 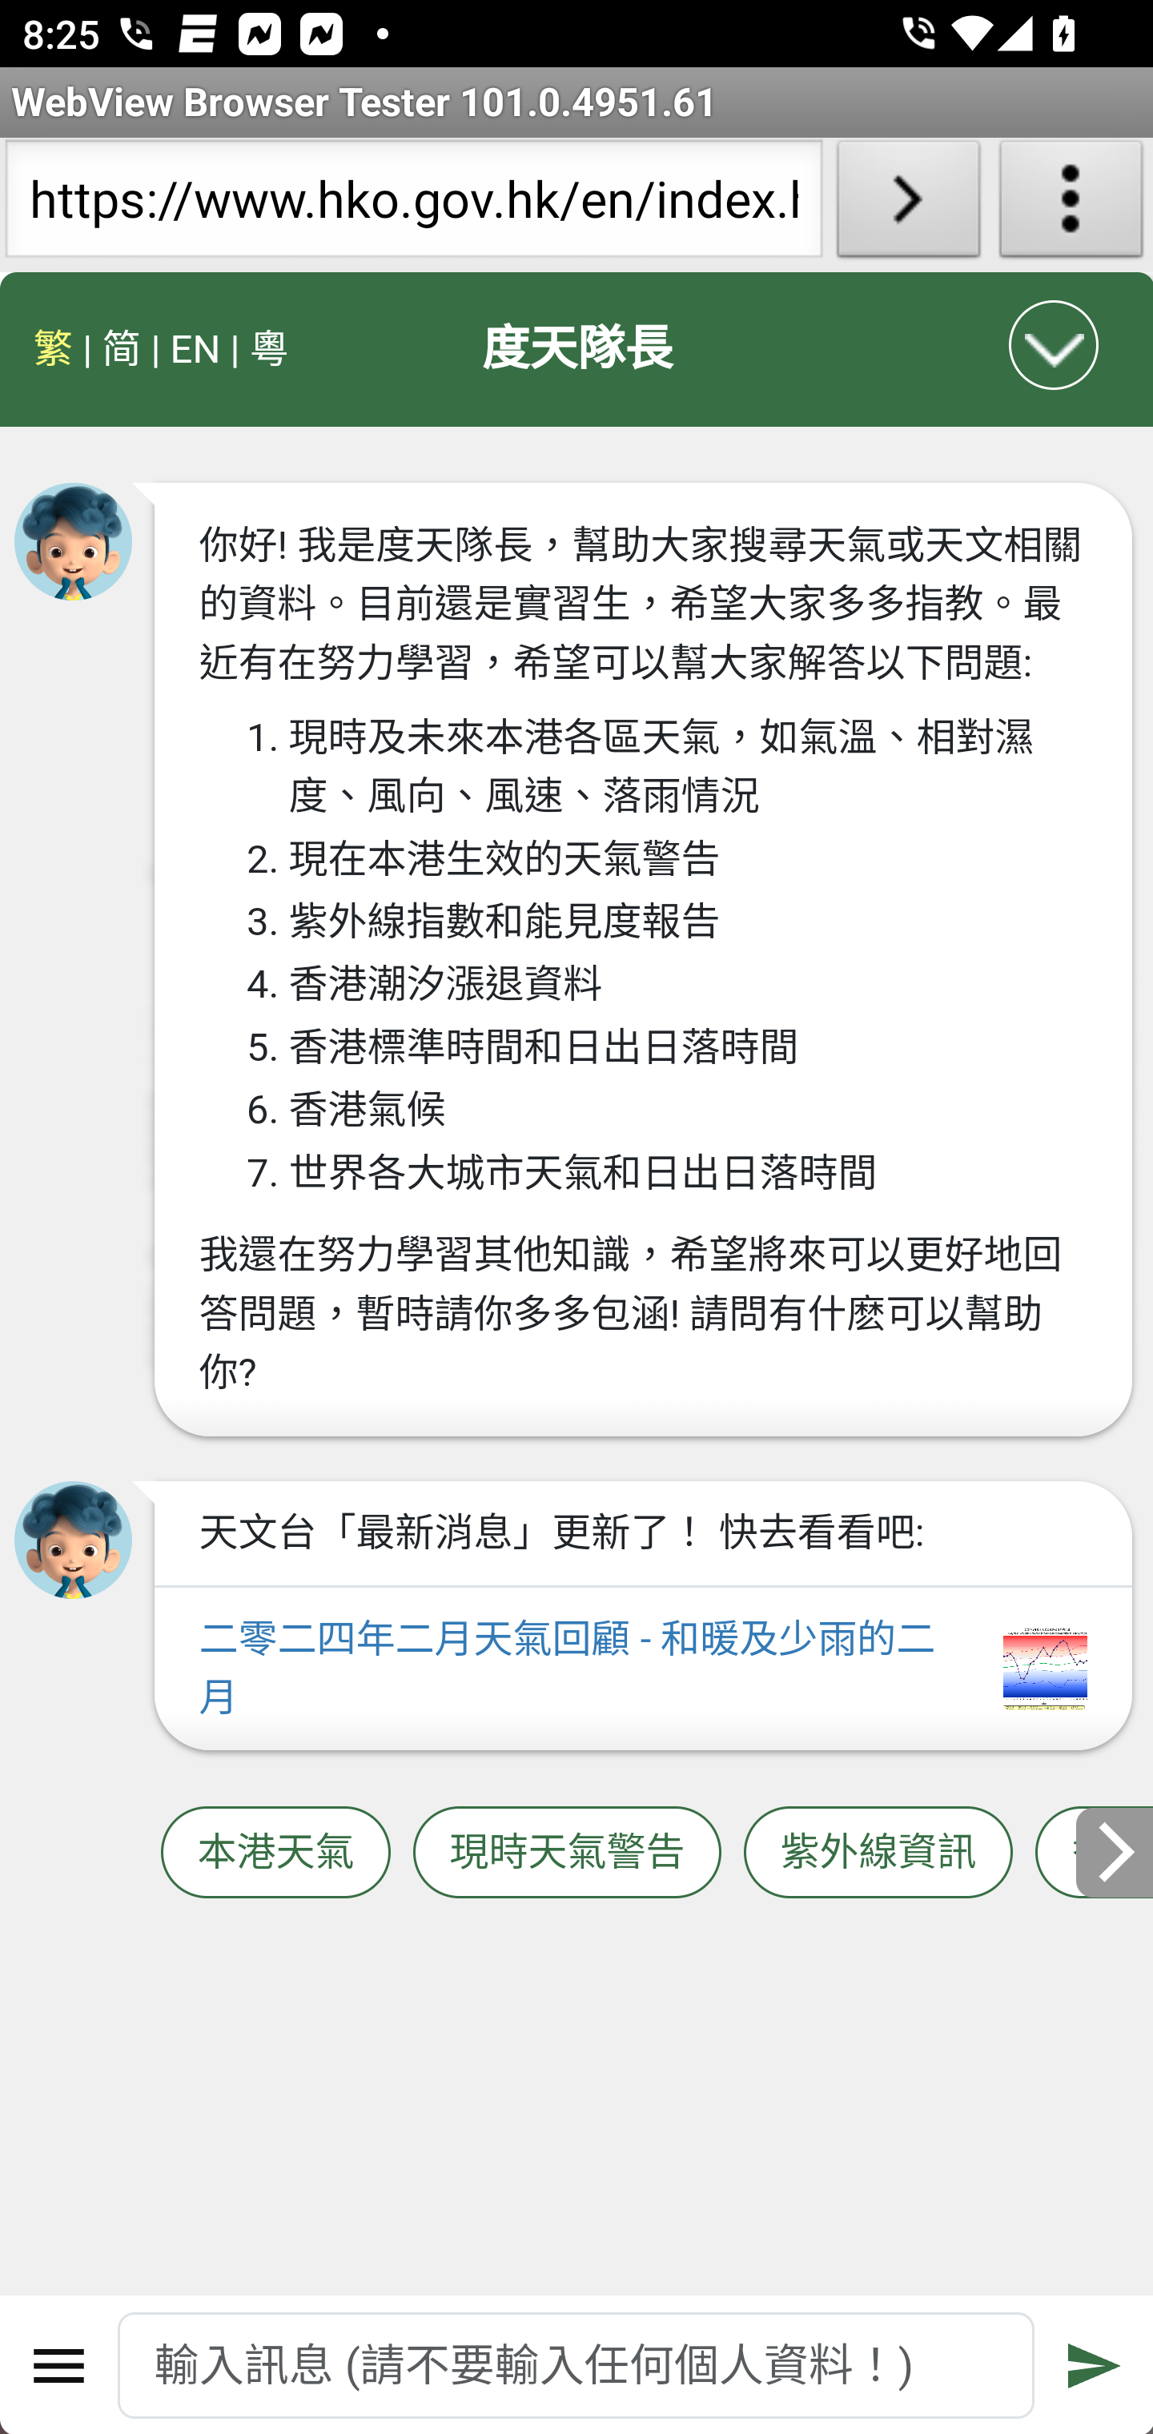 I want to click on 繁, so click(x=54, y=349).